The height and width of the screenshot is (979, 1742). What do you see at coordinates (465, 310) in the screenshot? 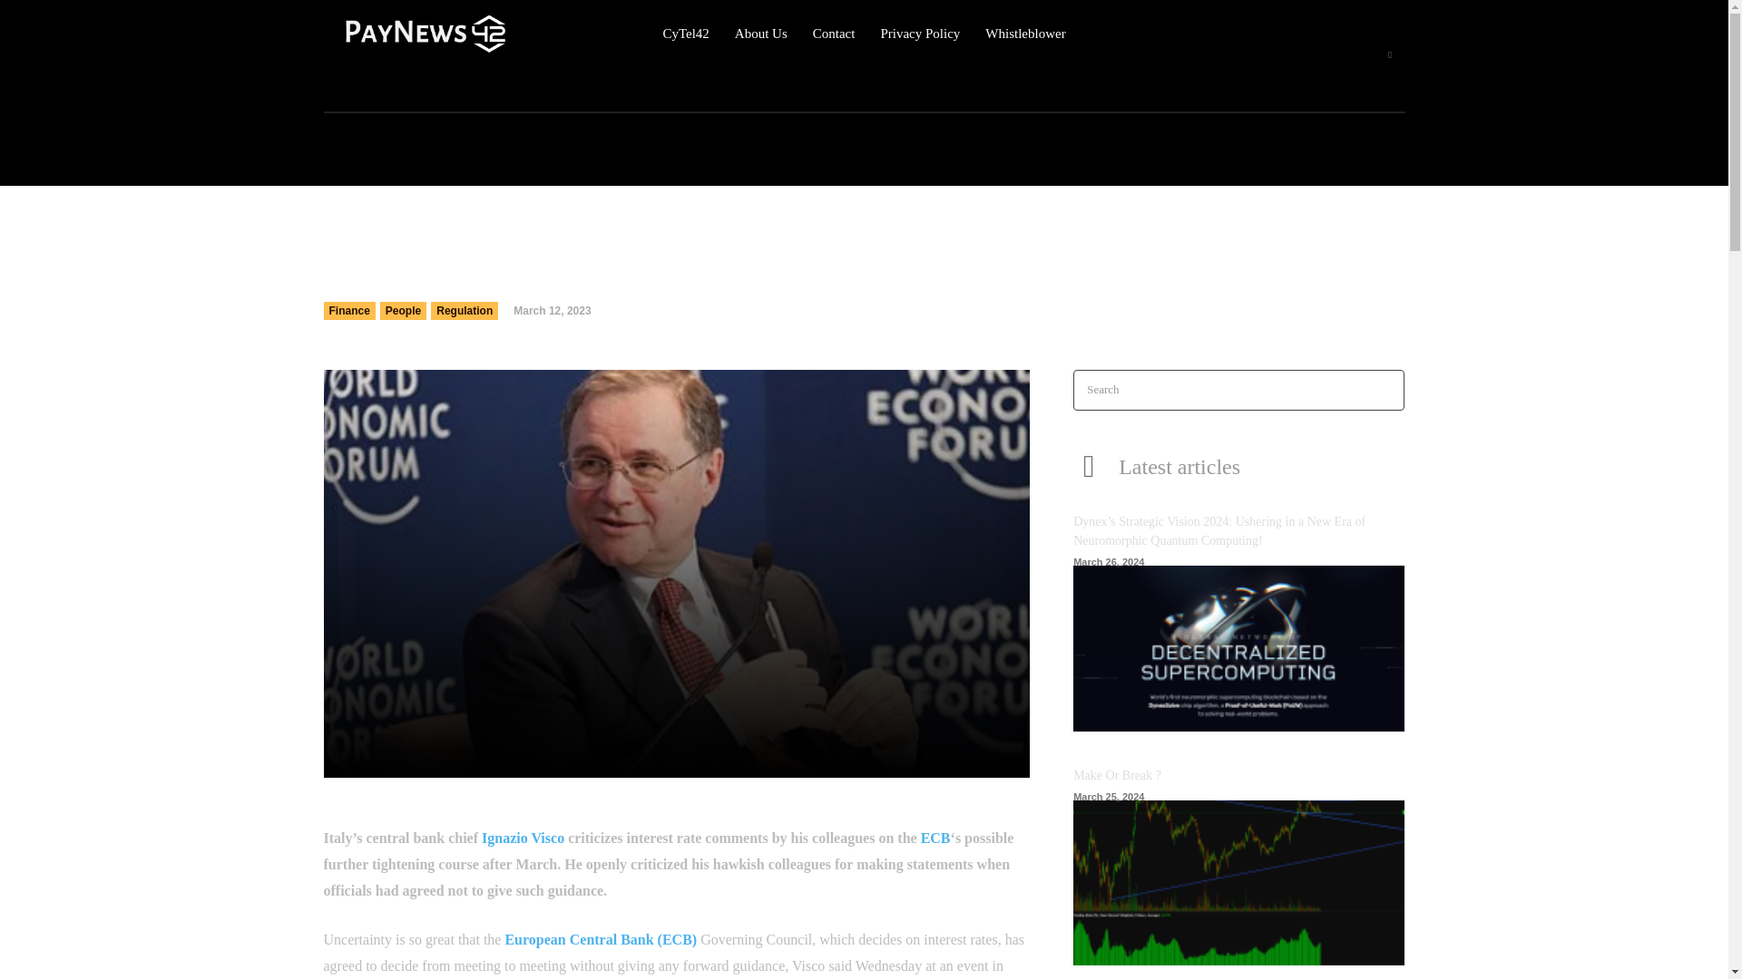
I see `Regulation` at bounding box center [465, 310].